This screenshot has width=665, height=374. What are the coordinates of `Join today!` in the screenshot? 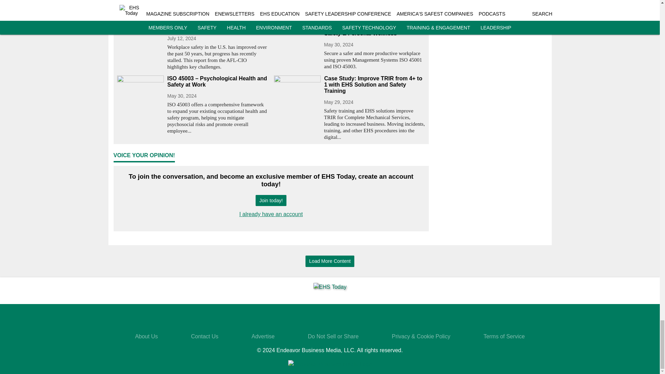 It's located at (271, 201).